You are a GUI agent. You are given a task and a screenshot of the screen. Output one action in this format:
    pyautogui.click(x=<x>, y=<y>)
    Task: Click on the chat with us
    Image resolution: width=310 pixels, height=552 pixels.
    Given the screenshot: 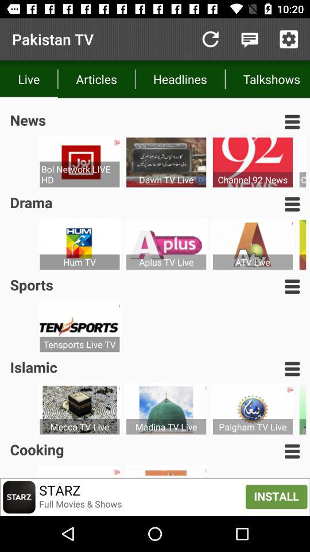 What is the action you would take?
    pyautogui.click(x=249, y=39)
    